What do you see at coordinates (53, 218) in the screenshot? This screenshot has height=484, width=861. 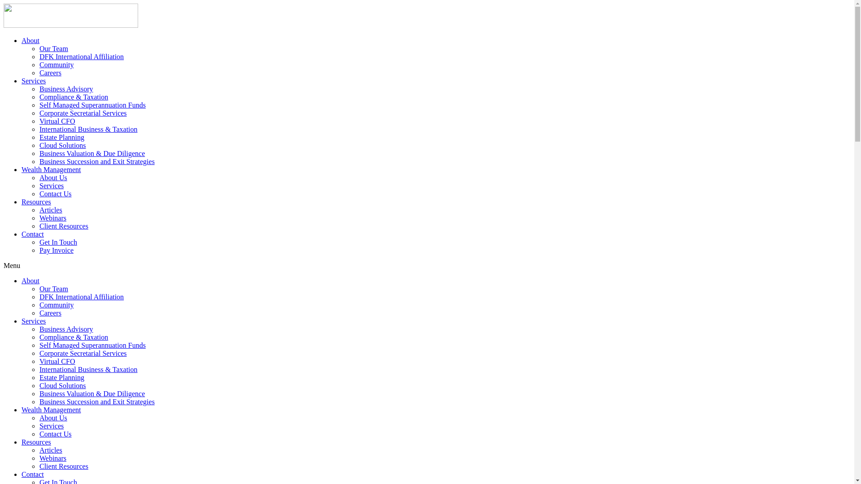 I see `Webinars` at bounding box center [53, 218].